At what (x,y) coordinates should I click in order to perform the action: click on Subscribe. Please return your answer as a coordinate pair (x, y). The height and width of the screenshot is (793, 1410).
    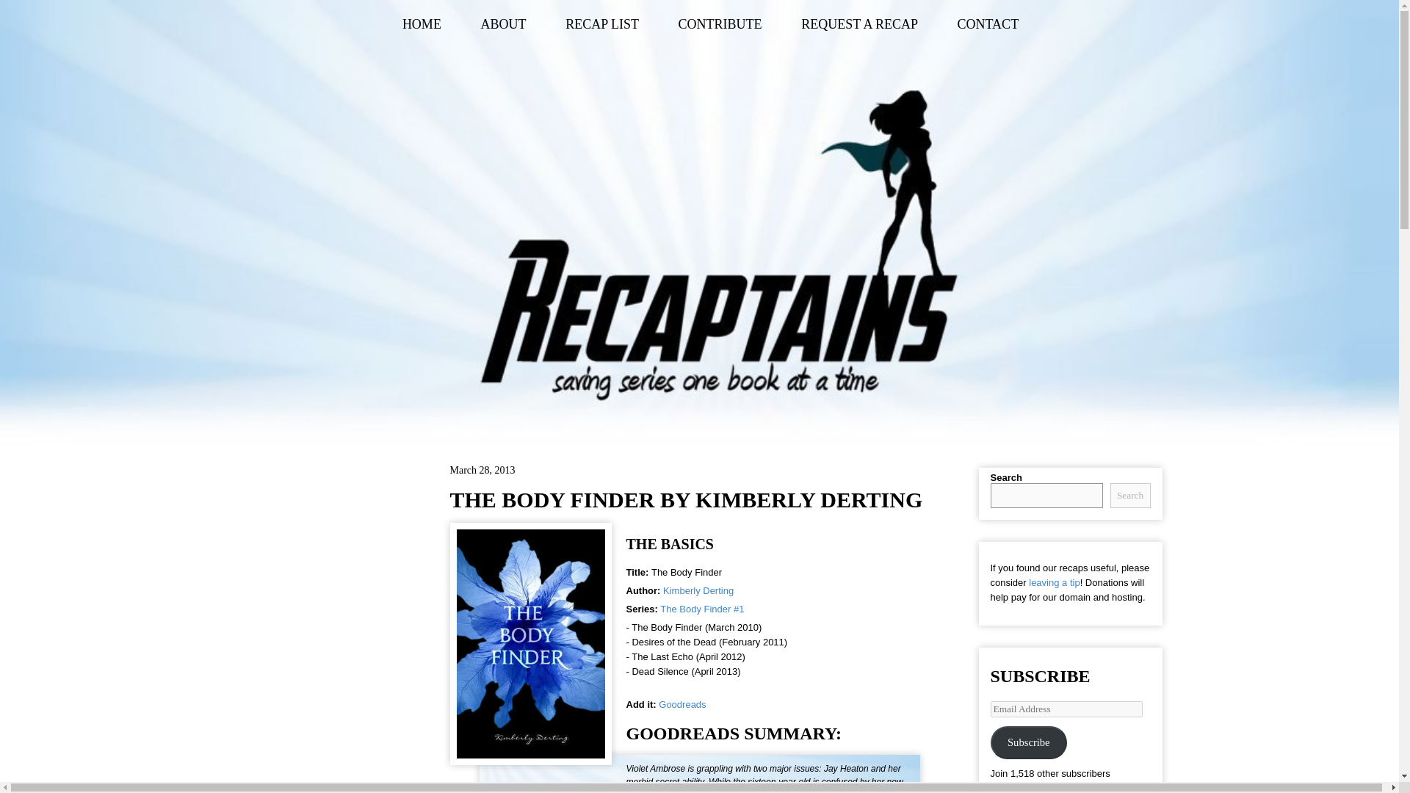
    Looking at the image, I should click on (1028, 742).